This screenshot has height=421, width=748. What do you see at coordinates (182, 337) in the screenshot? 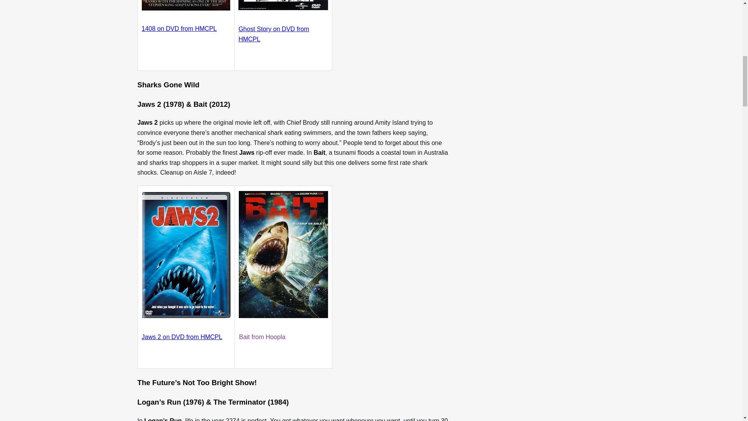
I see `Jaws 2 on DVD from HMCPL` at bounding box center [182, 337].